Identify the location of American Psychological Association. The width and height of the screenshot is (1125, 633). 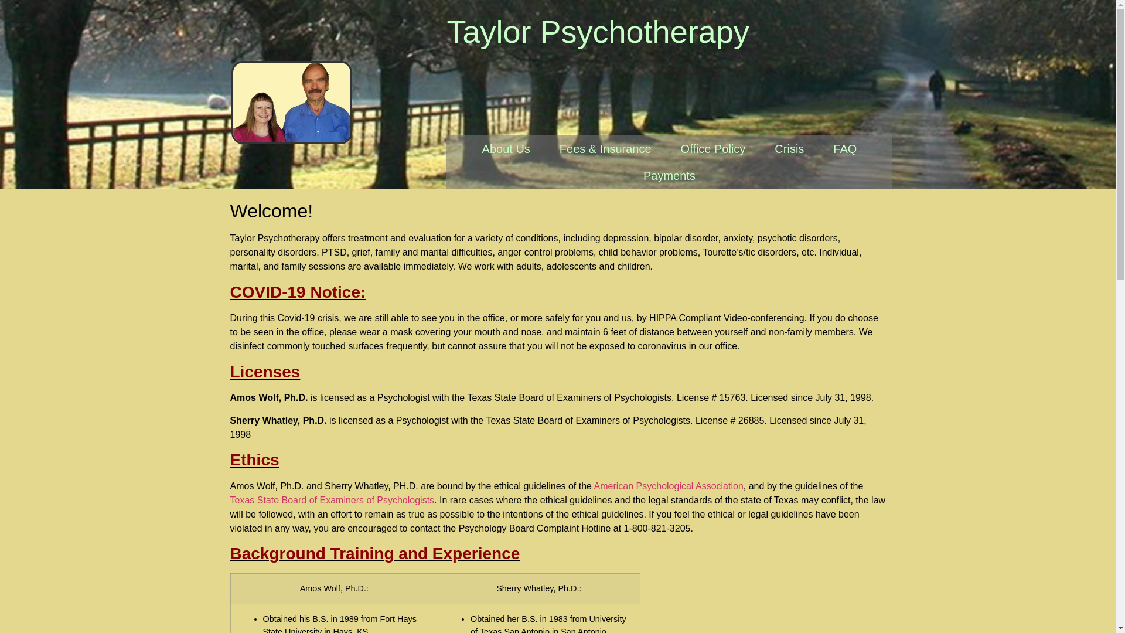
(669, 486).